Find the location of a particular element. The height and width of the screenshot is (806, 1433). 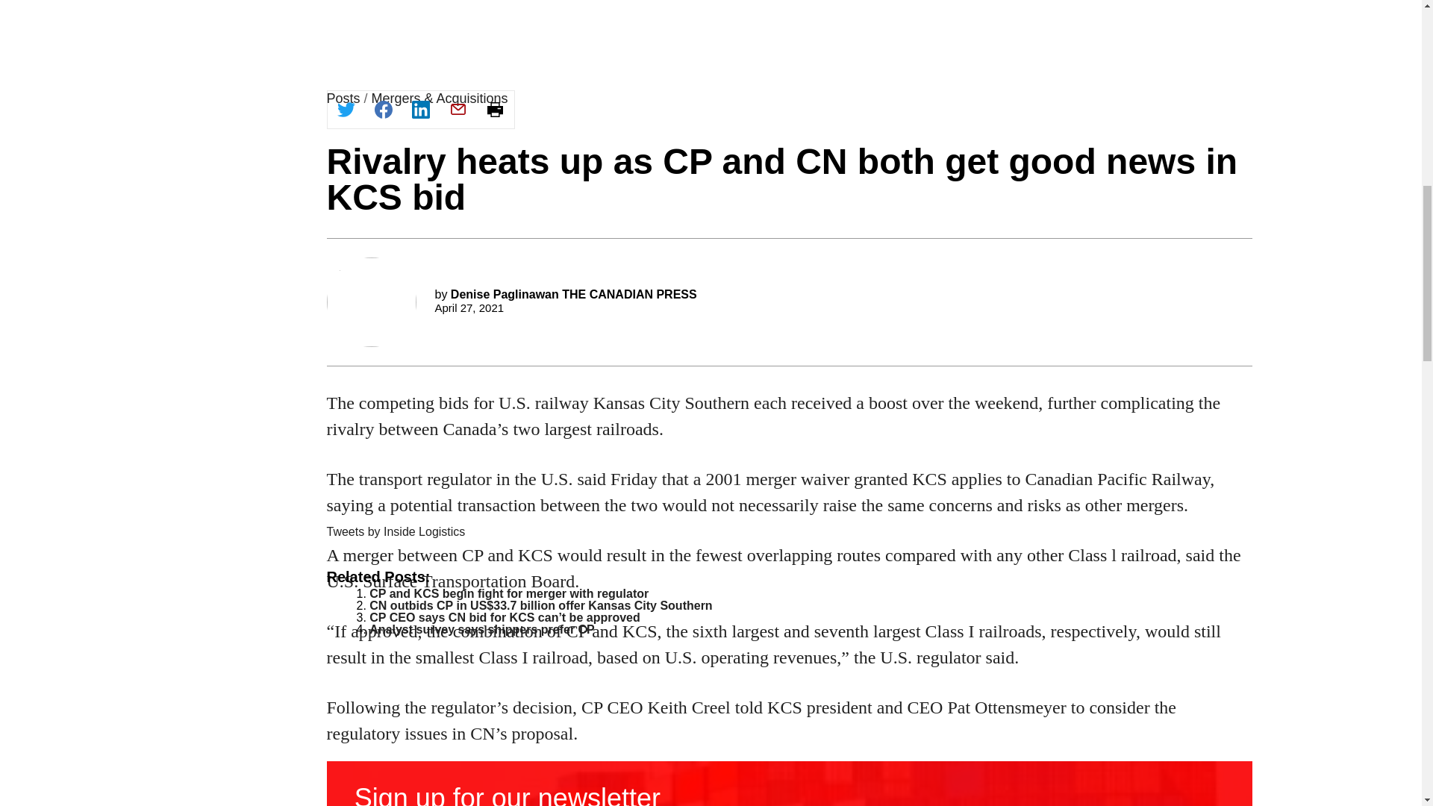

CP and KCS begin fight for merger with regulator is located at coordinates (509, 593).